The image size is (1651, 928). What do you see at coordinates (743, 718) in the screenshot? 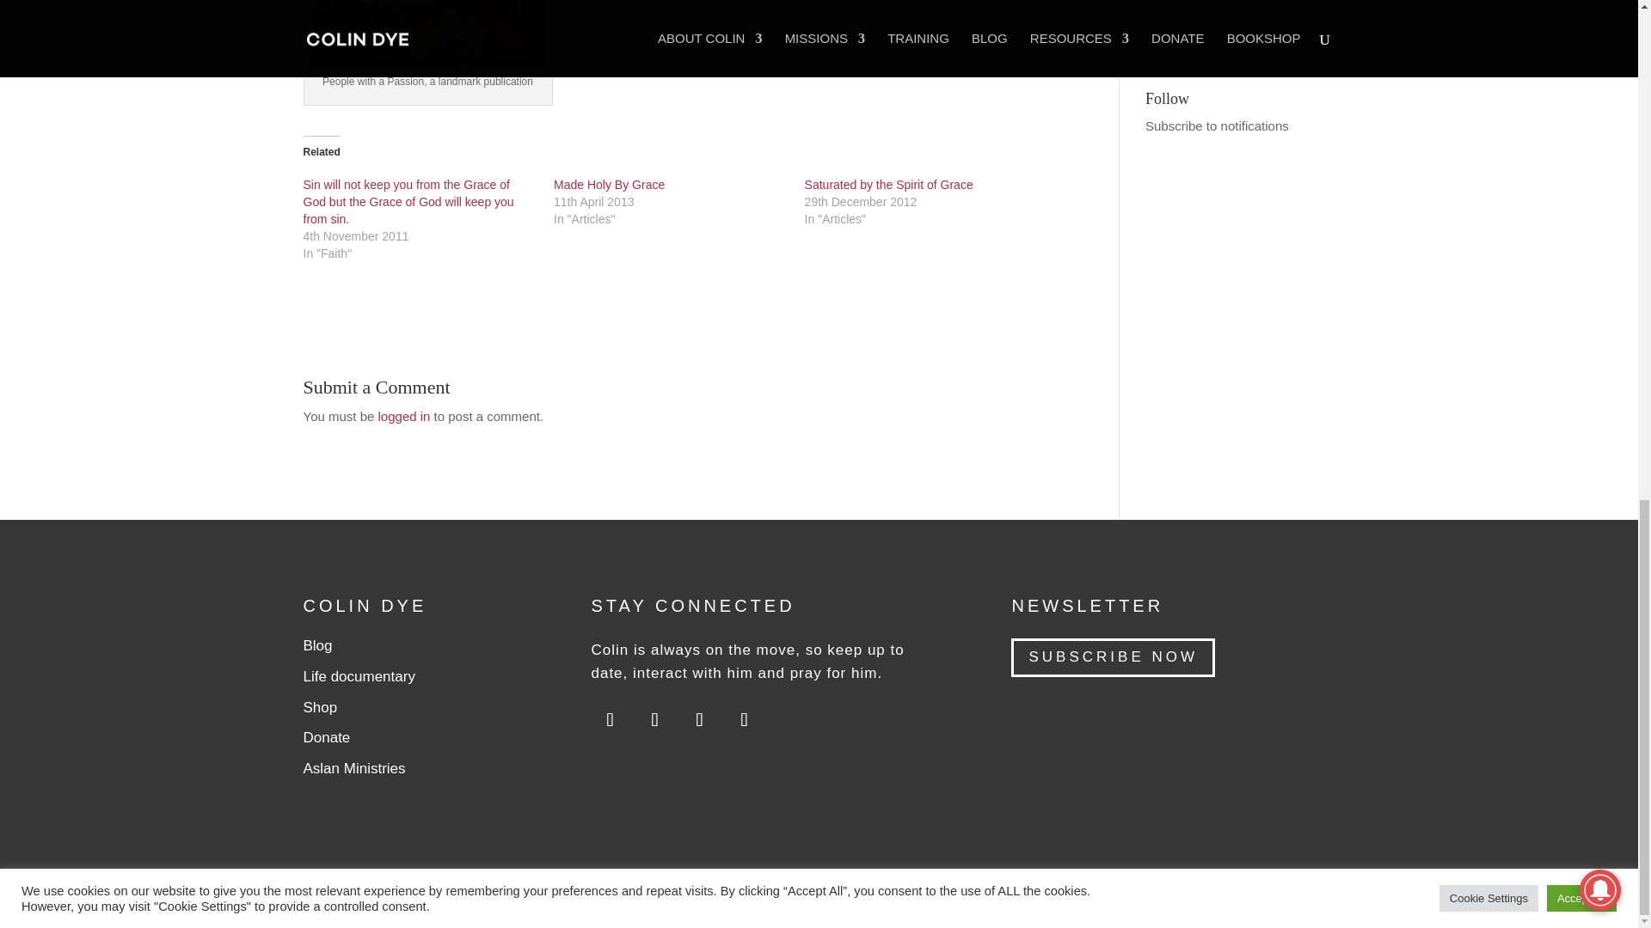
I see `Follow on Facebook` at bounding box center [743, 718].